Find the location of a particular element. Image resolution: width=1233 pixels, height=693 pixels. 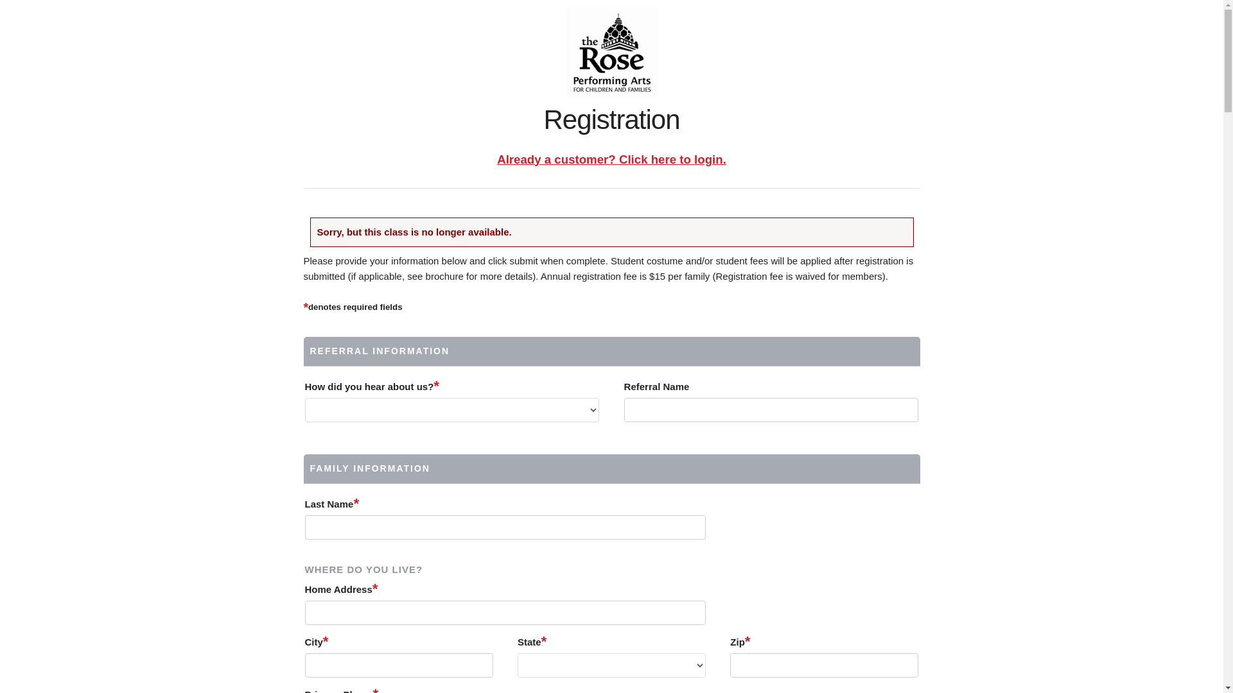

Already a customer? Click here to login. is located at coordinates (611, 159).